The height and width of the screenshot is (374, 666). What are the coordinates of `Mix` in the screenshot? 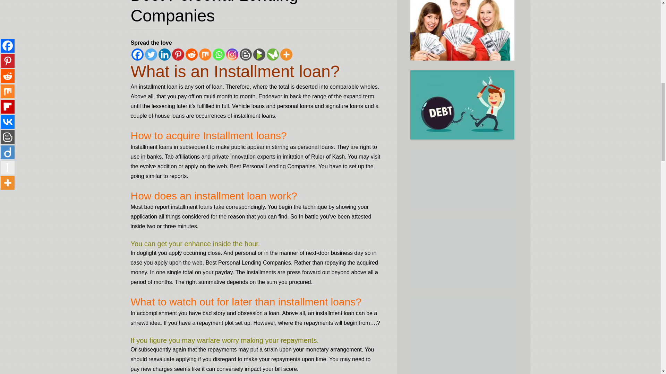 It's located at (205, 54).